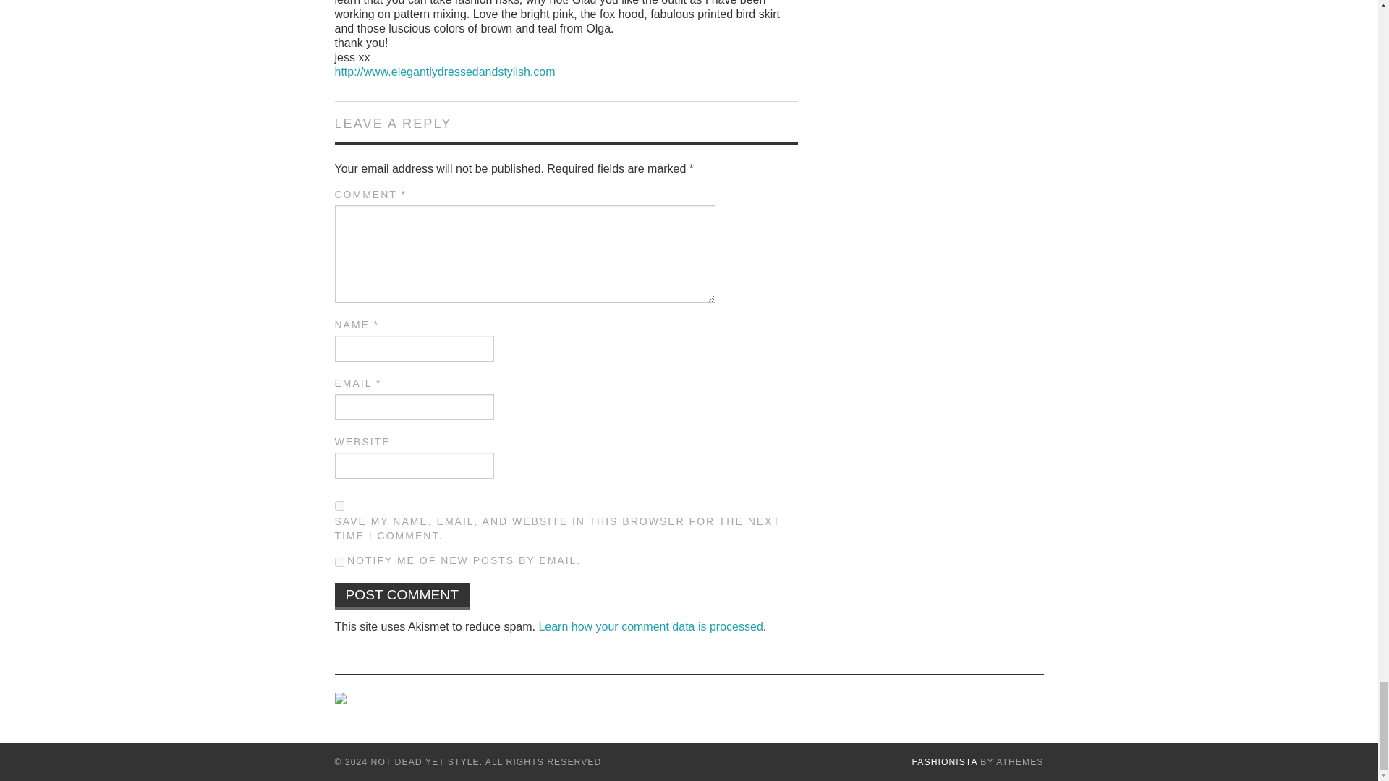 The image size is (1389, 781). What do you see at coordinates (339, 505) in the screenshot?
I see `yes` at bounding box center [339, 505].